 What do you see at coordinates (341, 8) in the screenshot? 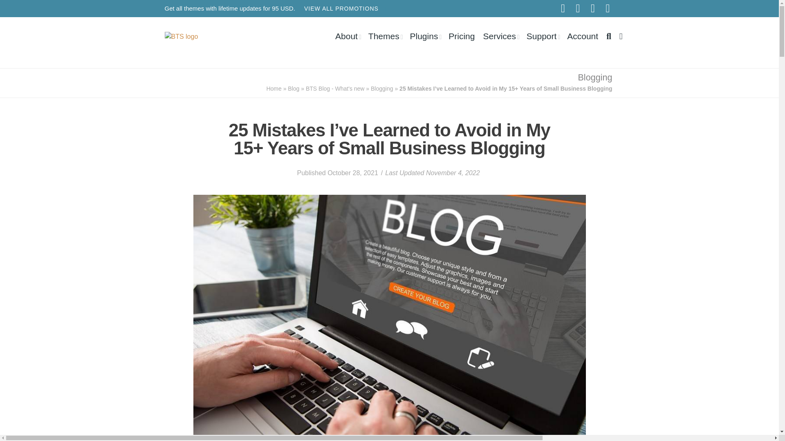
I see `VIEW ALL PROMOTIONS` at bounding box center [341, 8].